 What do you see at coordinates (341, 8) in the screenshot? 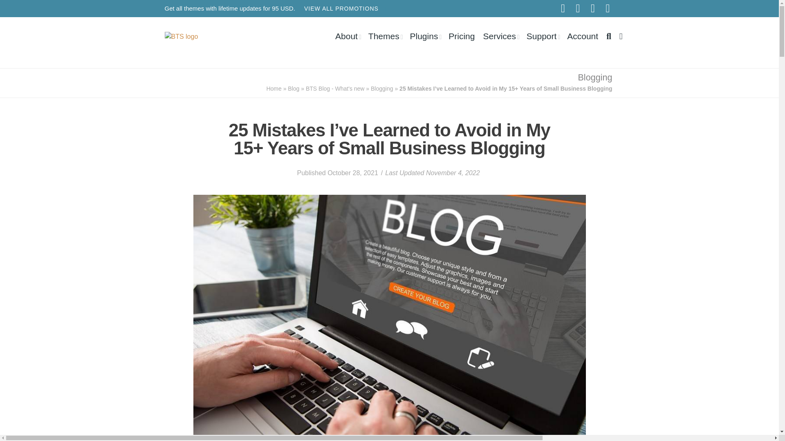
I see `VIEW ALL PROMOTIONS` at bounding box center [341, 8].